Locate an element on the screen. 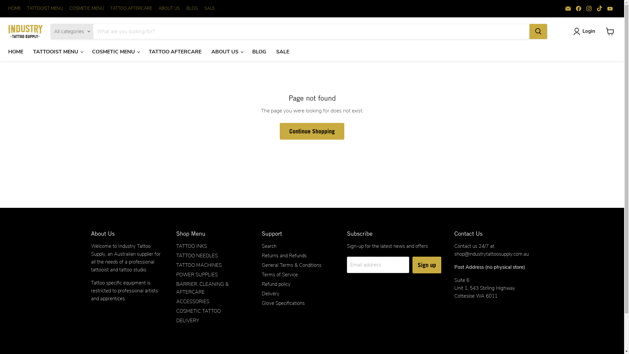 The image size is (629, 354). HOME is located at coordinates (14, 9).